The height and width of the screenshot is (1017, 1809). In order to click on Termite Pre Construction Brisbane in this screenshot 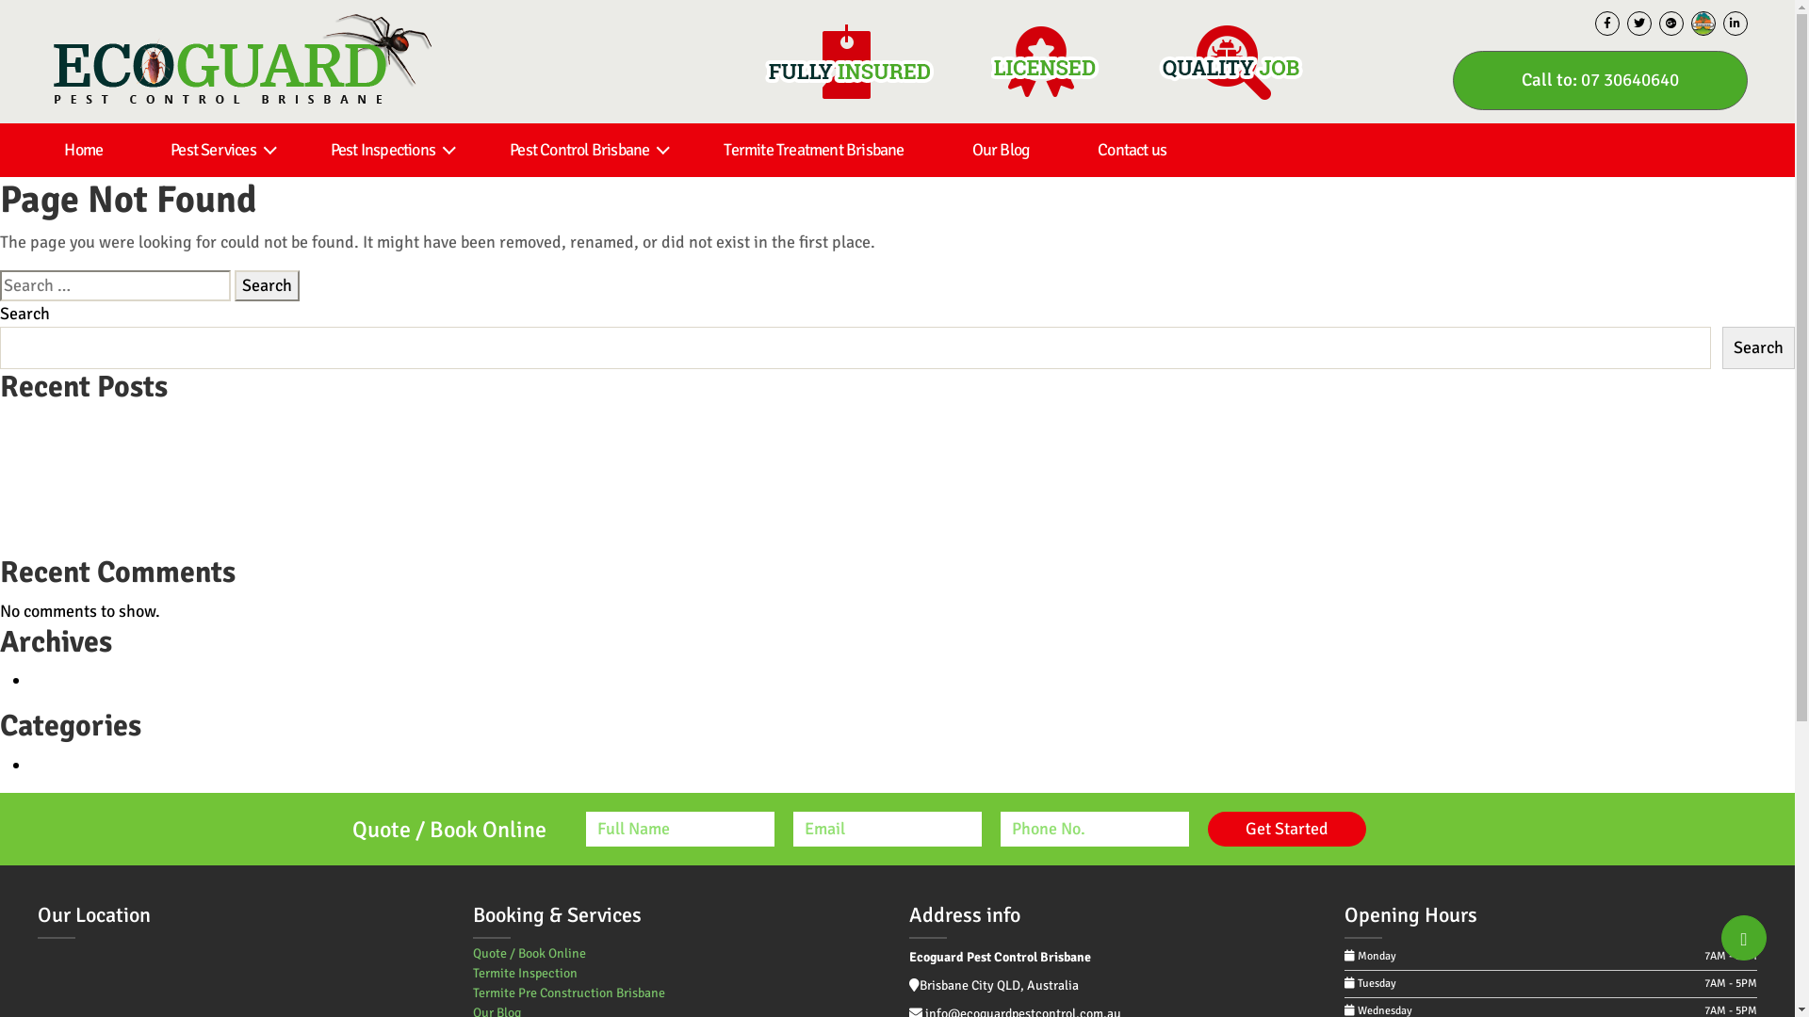, I will do `click(569, 993)`.